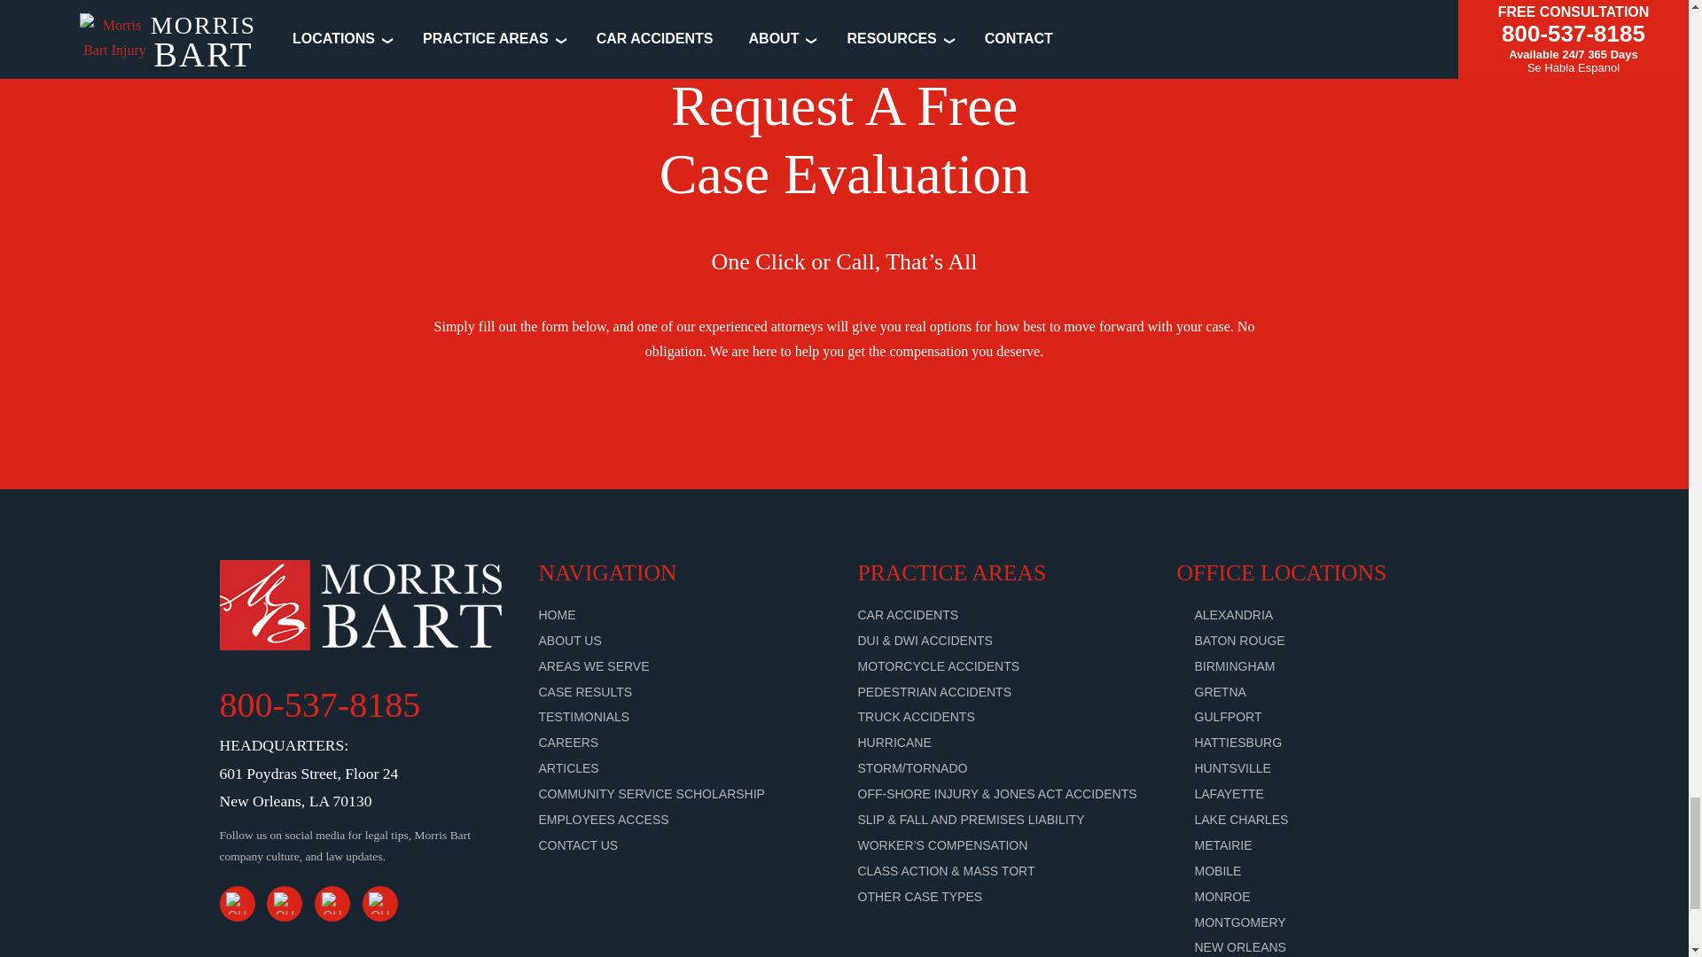  What do you see at coordinates (569, 743) in the screenshot?
I see `Careers` at bounding box center [569, 743].